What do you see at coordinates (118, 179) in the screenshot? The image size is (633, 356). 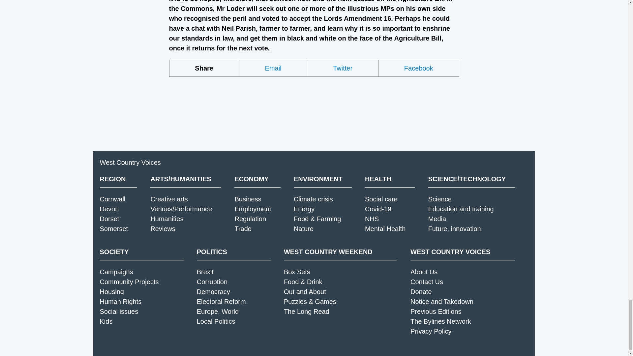 I see `REGION` at bounding box center [118, 179].